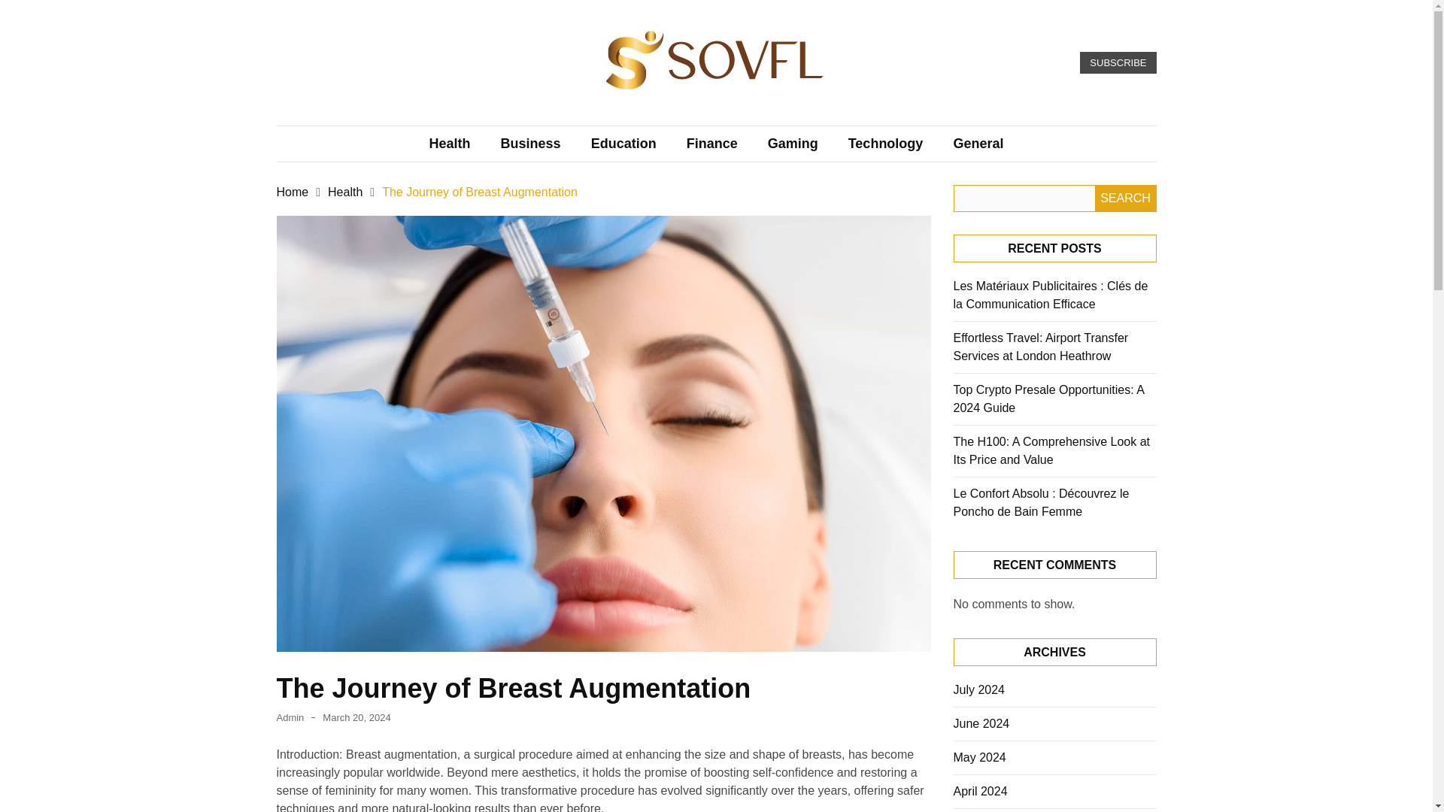 The height and width of the screenshot is (812, 1444). What do you see at coordinates (531, 144) in the screenshot?
I see `Business` at bounding box center [531, 144].